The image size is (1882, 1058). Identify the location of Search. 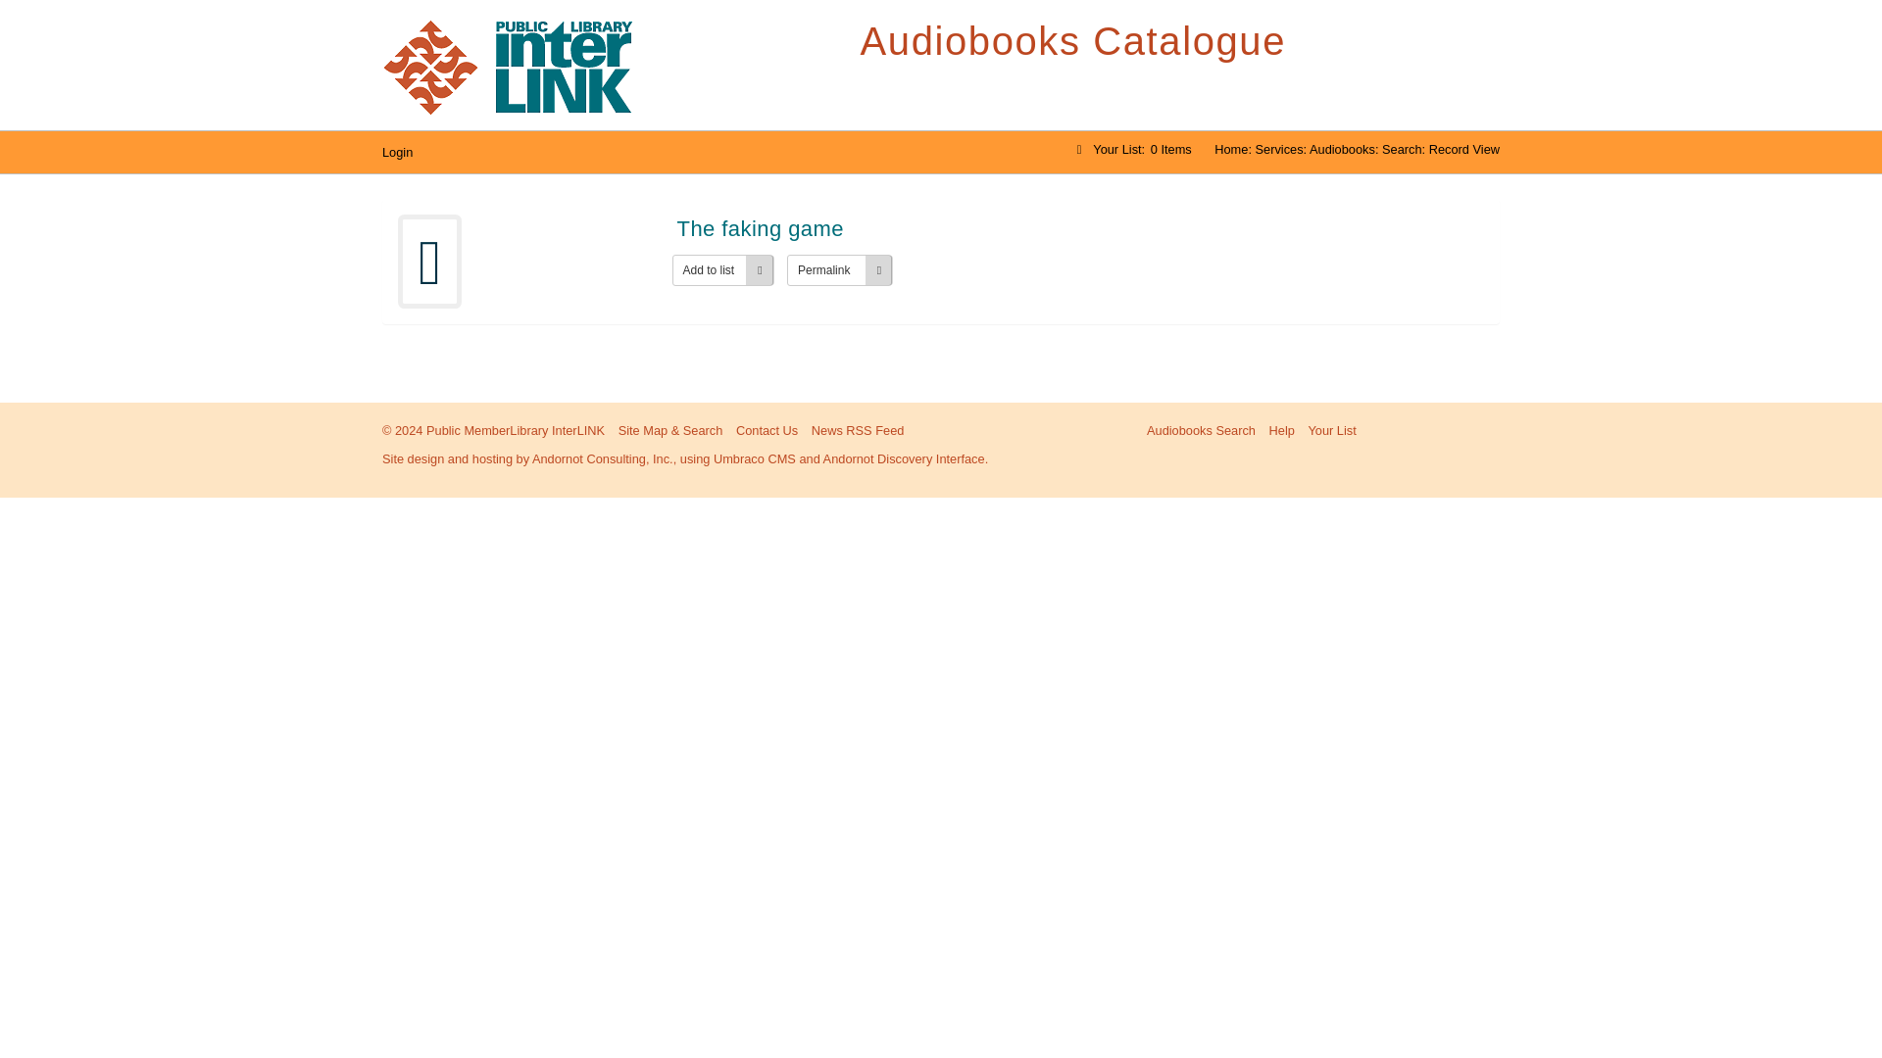
(1402, 149).